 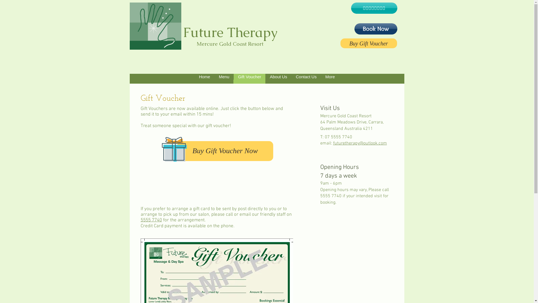 What do you see at coordinates (368, 43) in the screenshot?
I see `Buy Gift Voucher` at bounding box center [368, 43].